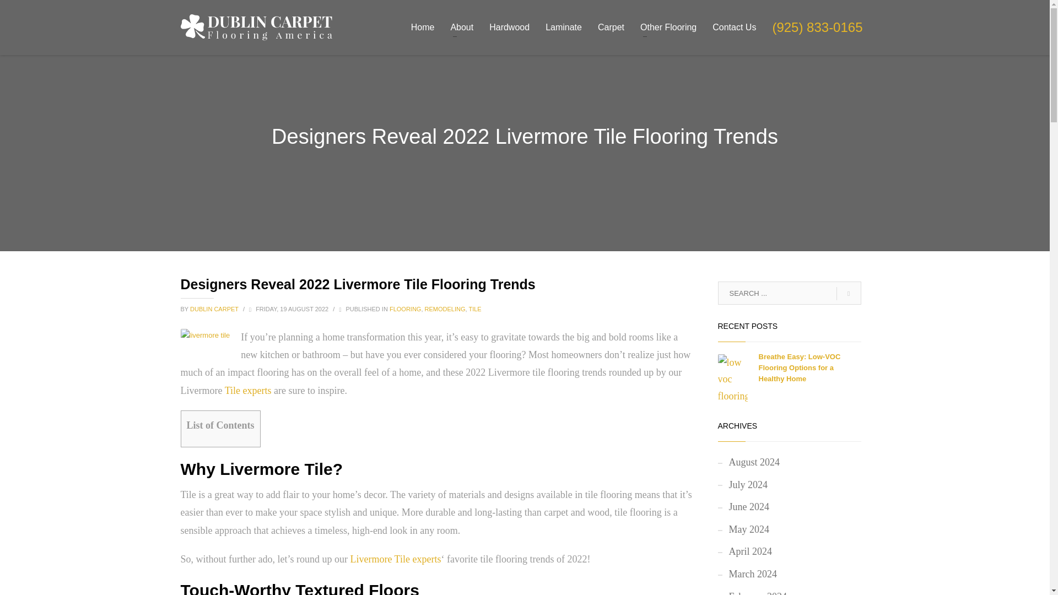  Describe the element at coordinates (215, 309) in the screenshot. I see `DUBLIN CARPET` at that location.